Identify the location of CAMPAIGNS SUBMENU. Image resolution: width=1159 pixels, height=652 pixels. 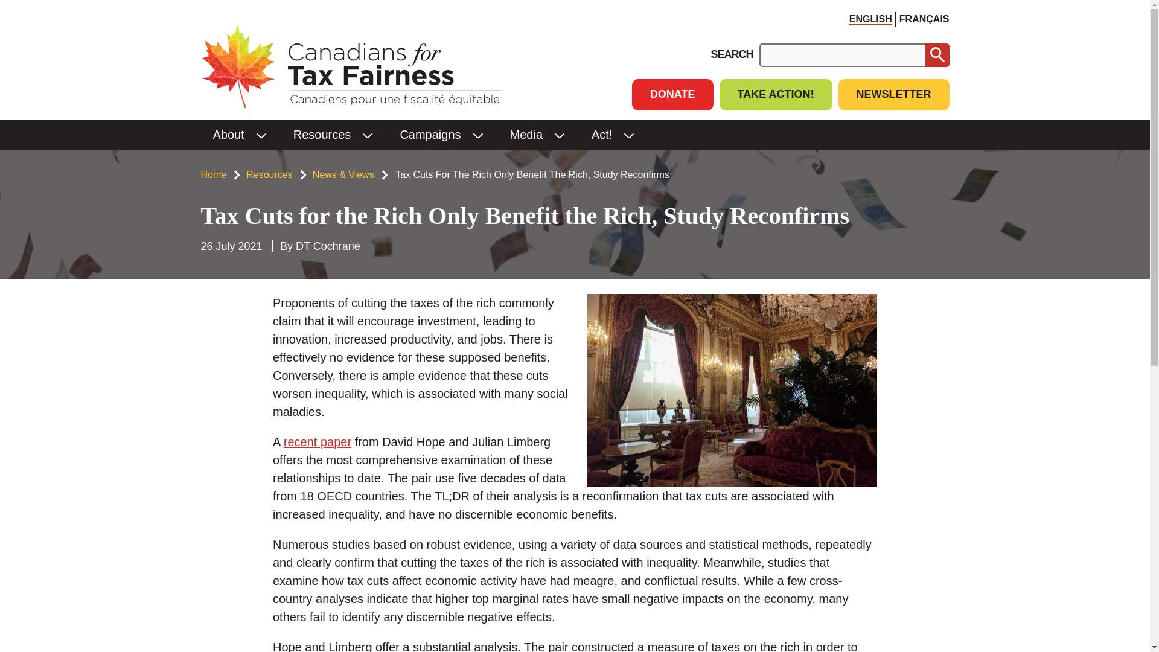
(478, 134).